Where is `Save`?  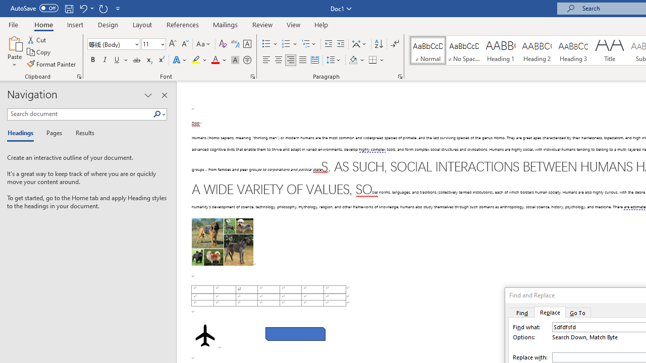 Save is located at coordinates (69, 8).